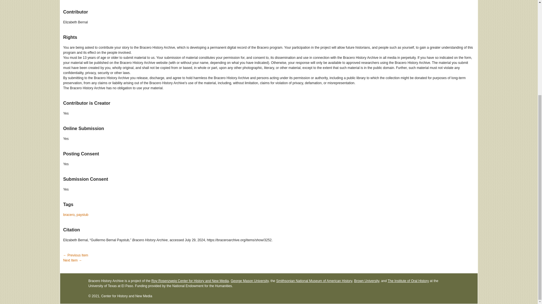  Describe the element at coordinates (190, 281) in the screenshot. I see `Roy Rosenzweig Center for History and New Media` at that location.